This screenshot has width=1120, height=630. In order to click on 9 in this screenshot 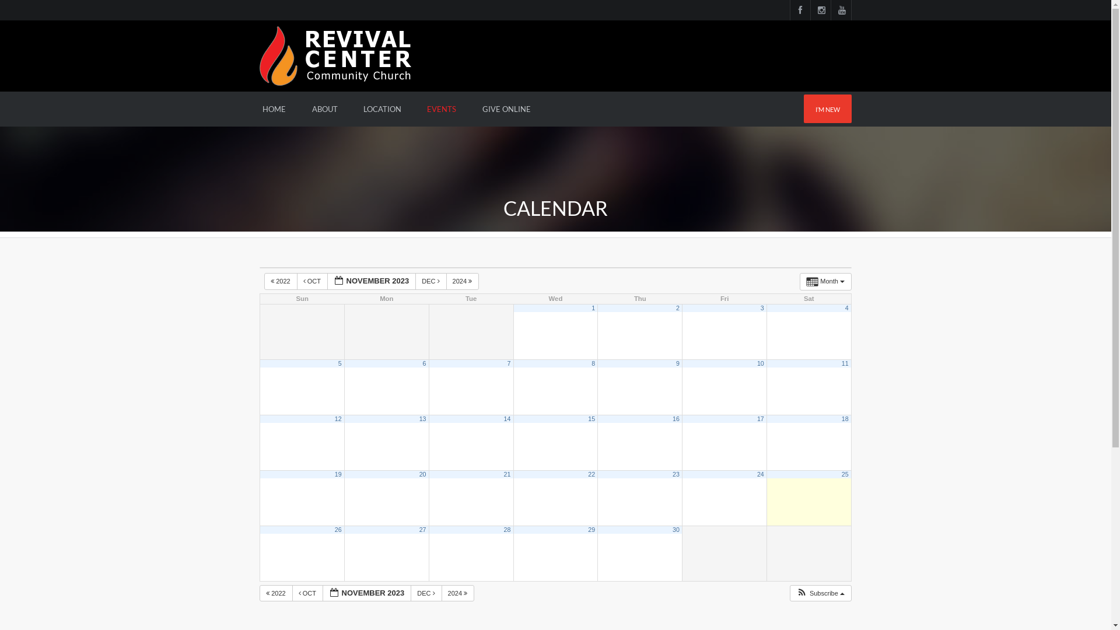, I will do `click(678, 363)`.